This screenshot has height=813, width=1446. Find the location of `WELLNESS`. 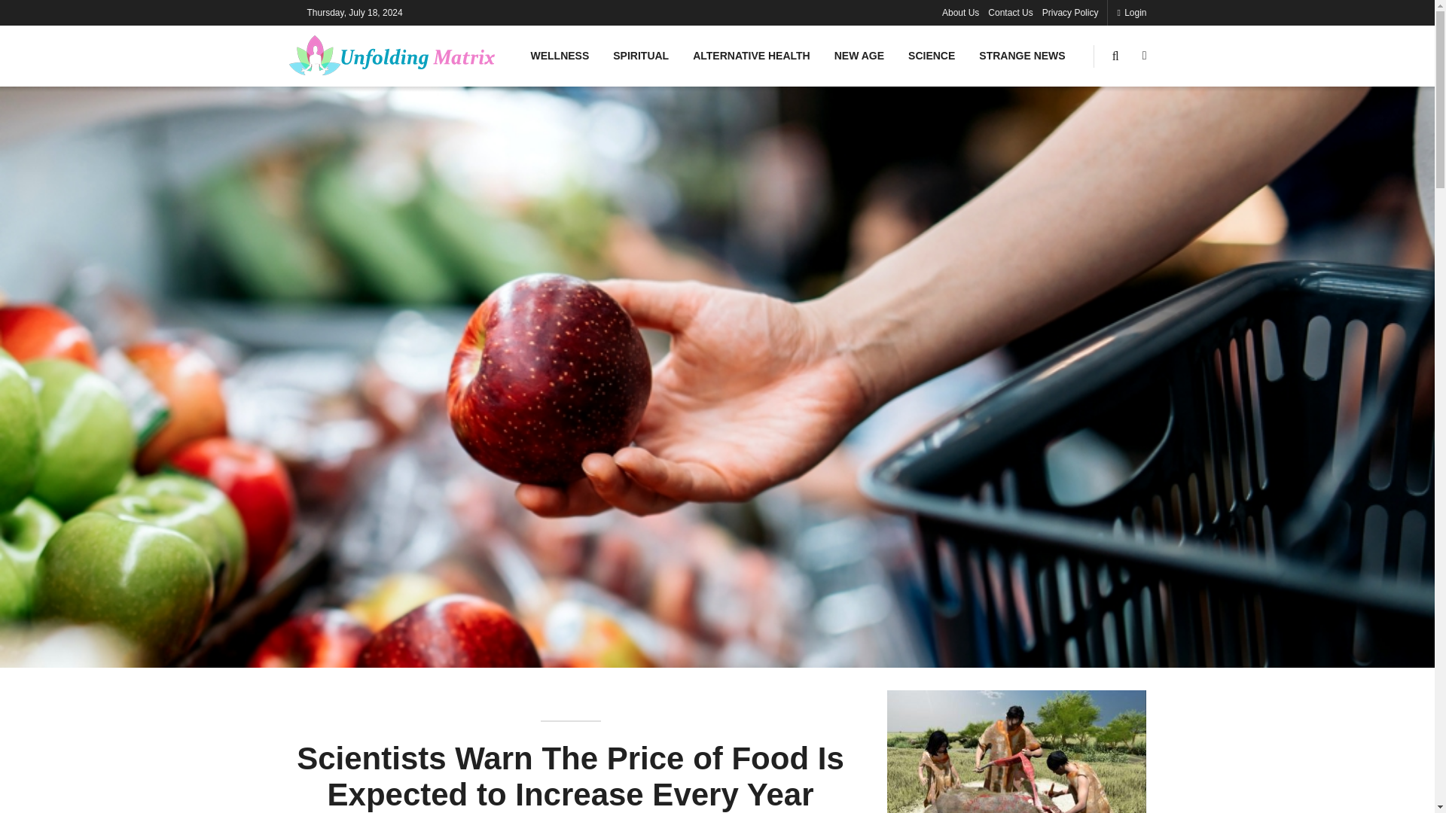

WELLNESS is located at coordinates (559, 56).